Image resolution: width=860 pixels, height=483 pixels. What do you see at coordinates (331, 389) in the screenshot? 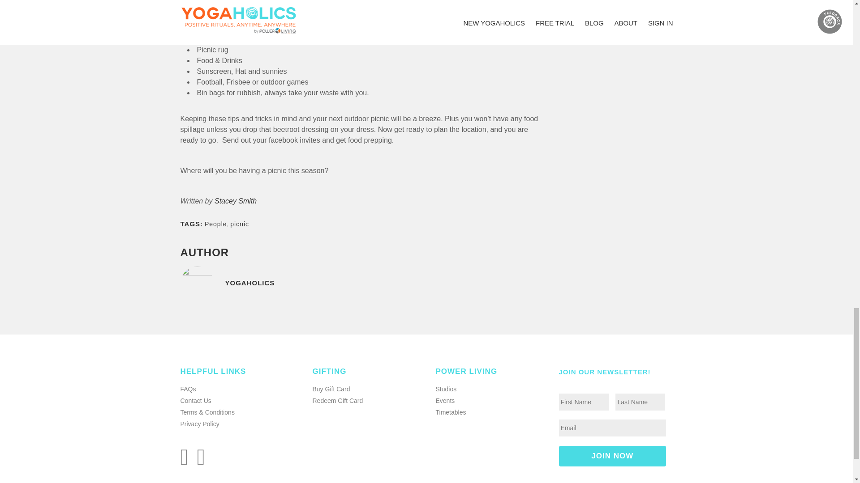
I see `Buy Gift Card` at bounding box center [331, 389].